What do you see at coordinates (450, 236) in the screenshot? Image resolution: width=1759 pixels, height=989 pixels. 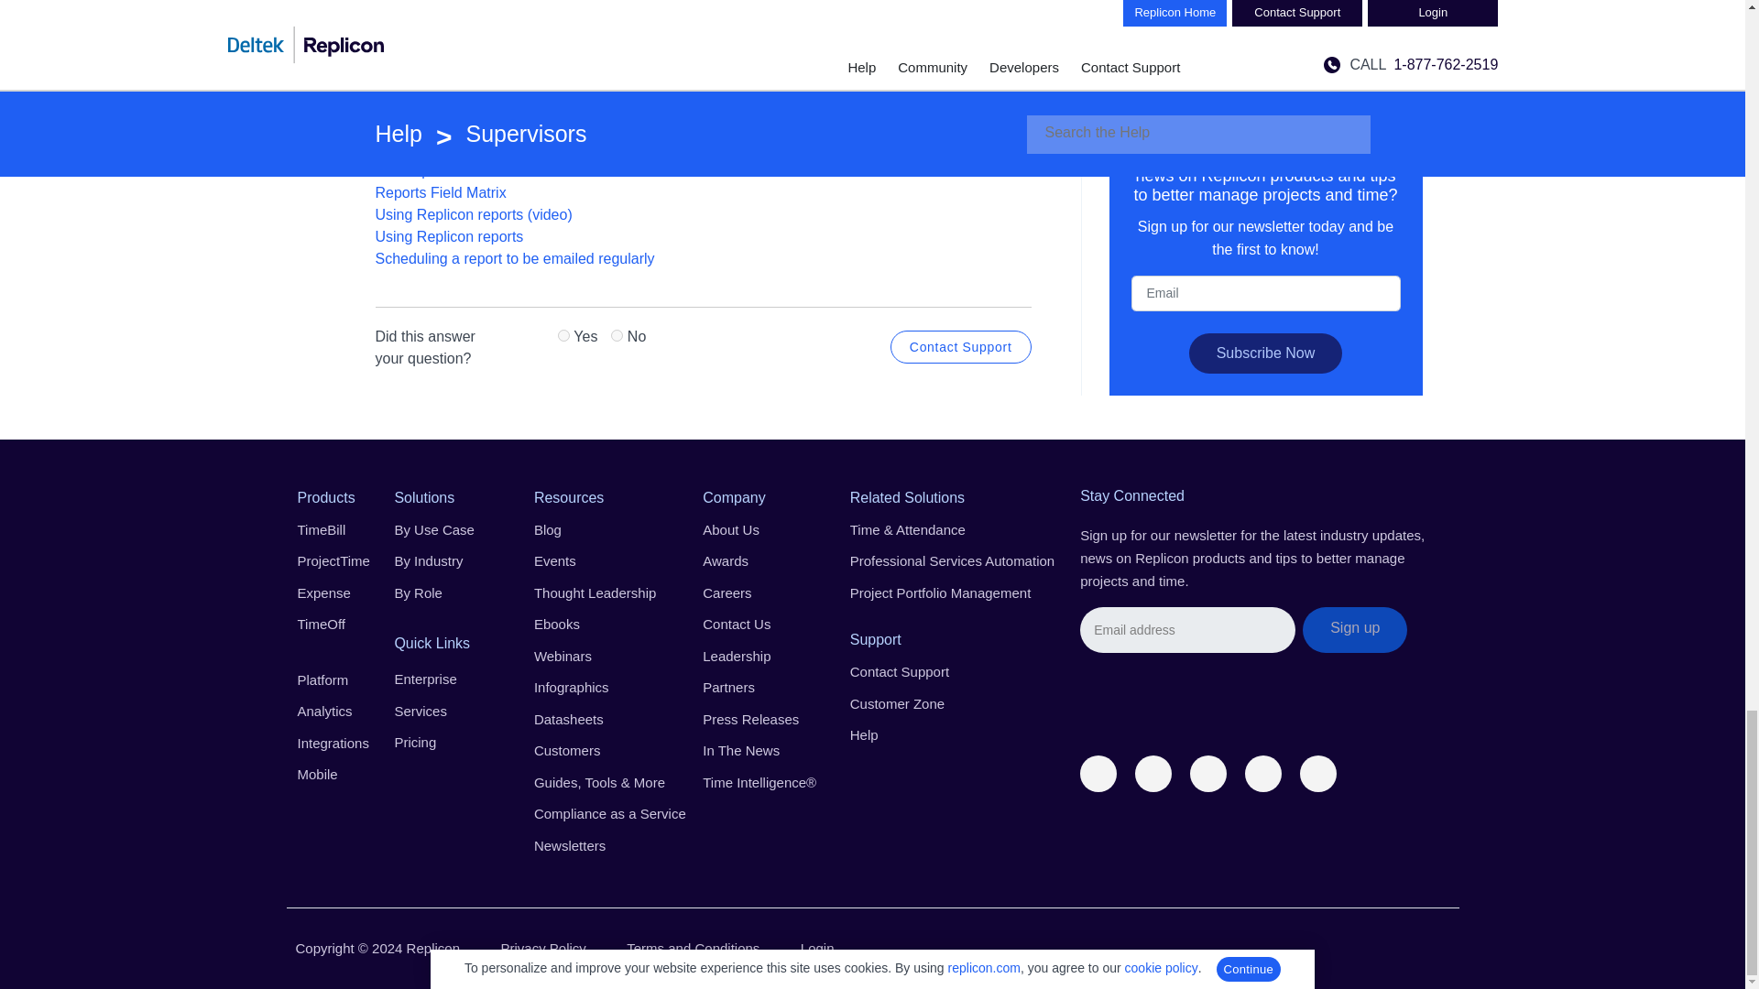 I see `Using Replicon reports` at bounding box center [450, 236].